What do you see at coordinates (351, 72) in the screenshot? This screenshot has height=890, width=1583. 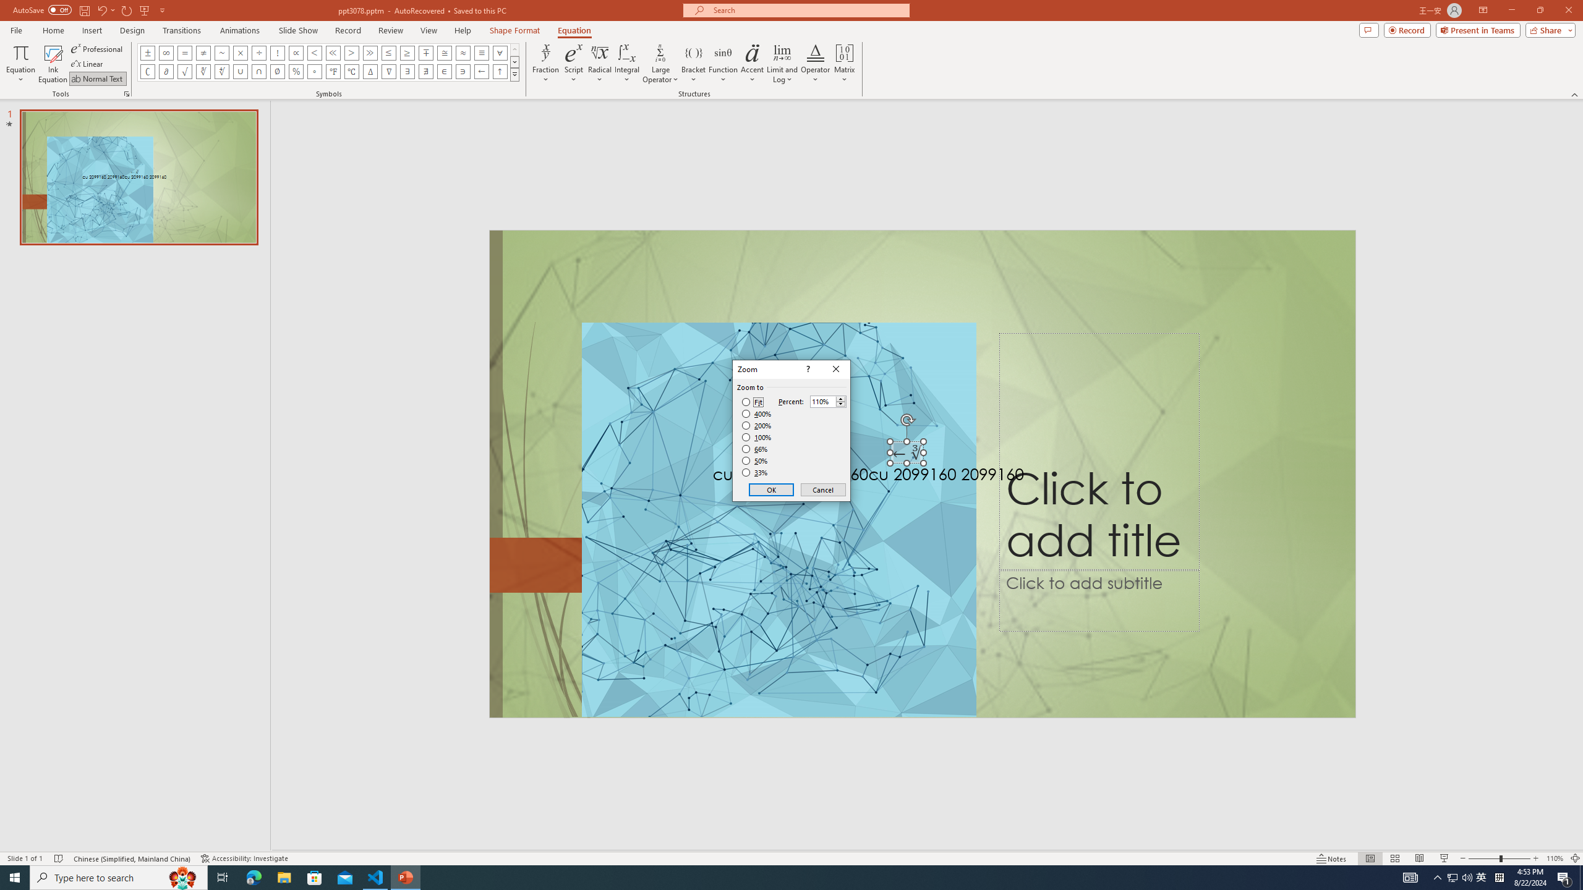 I see `Equation Symbol Degrees Celsius` at bounding box center [351, 72].